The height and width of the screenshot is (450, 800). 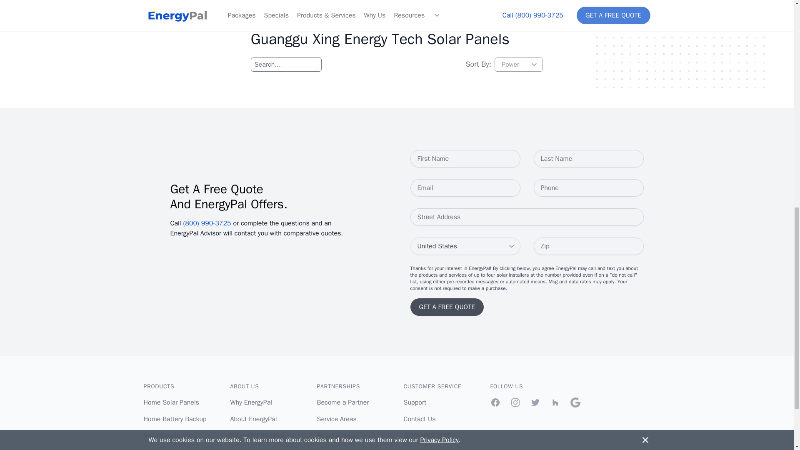 What do you see at coordinates (251, 402) in the screenshot?
I see `Why EnergyPal` at bounding box center [251, 402].